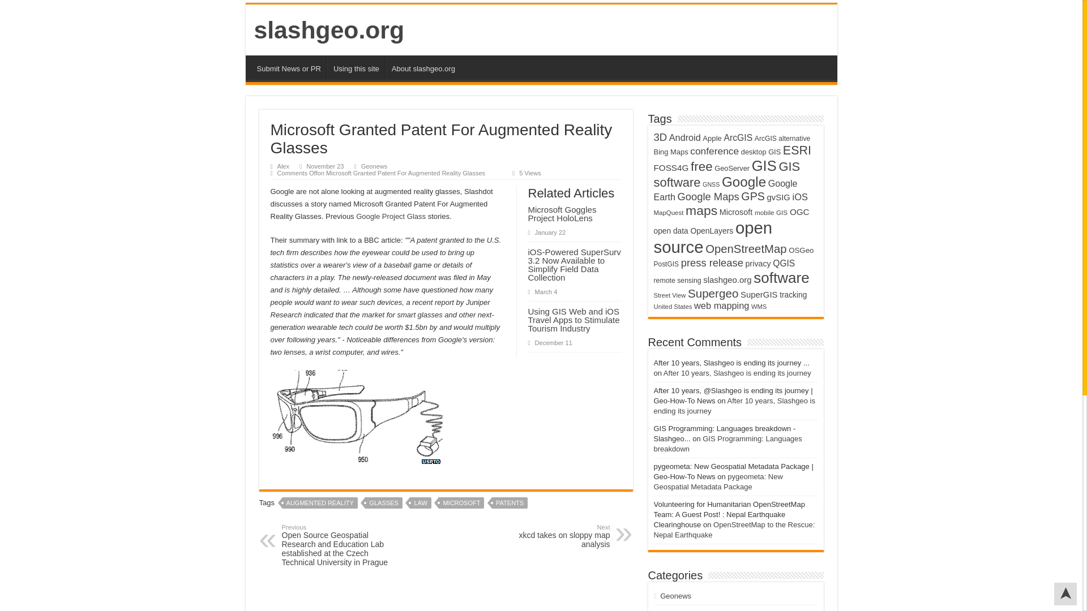 The image size is (1087, 611). What do you see at coordinates (778, 197) in the screenshot?
I see `gvSIG` at bounding box center [778, 197].